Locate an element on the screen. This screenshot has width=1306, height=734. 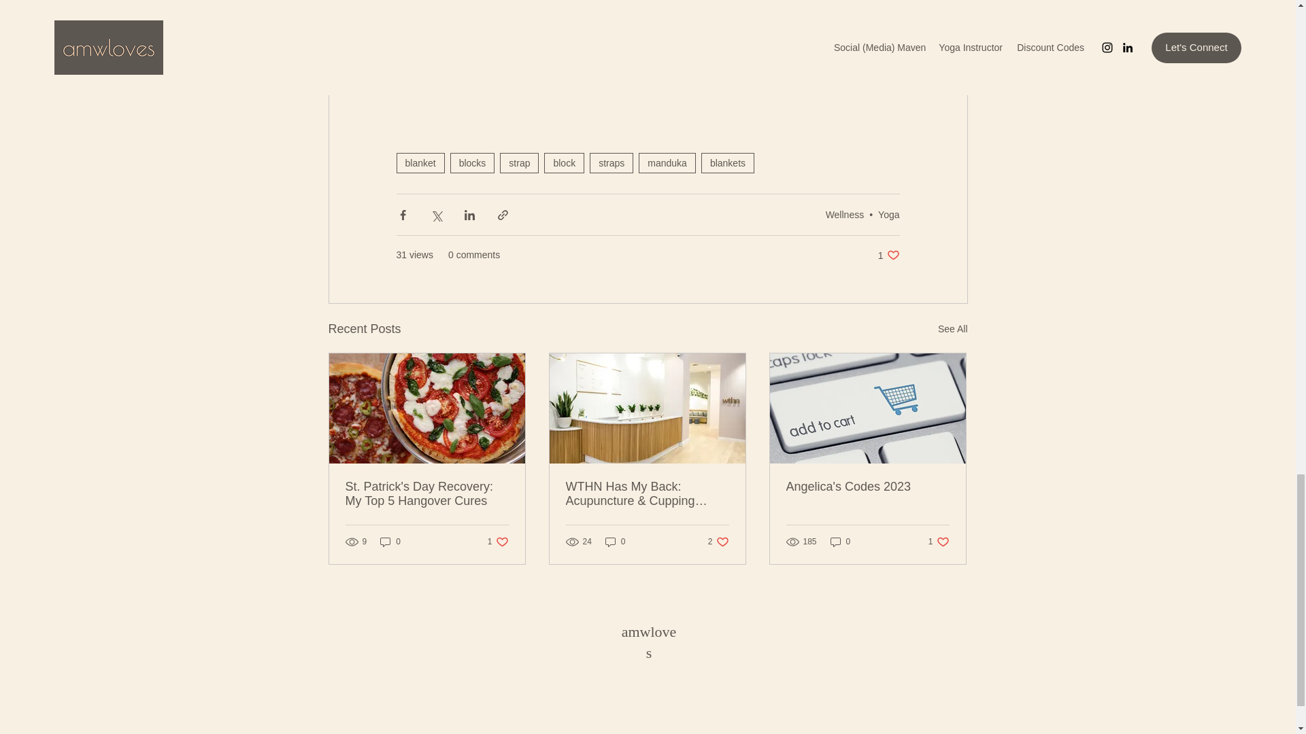
strap is located at coordinates (519, 162).